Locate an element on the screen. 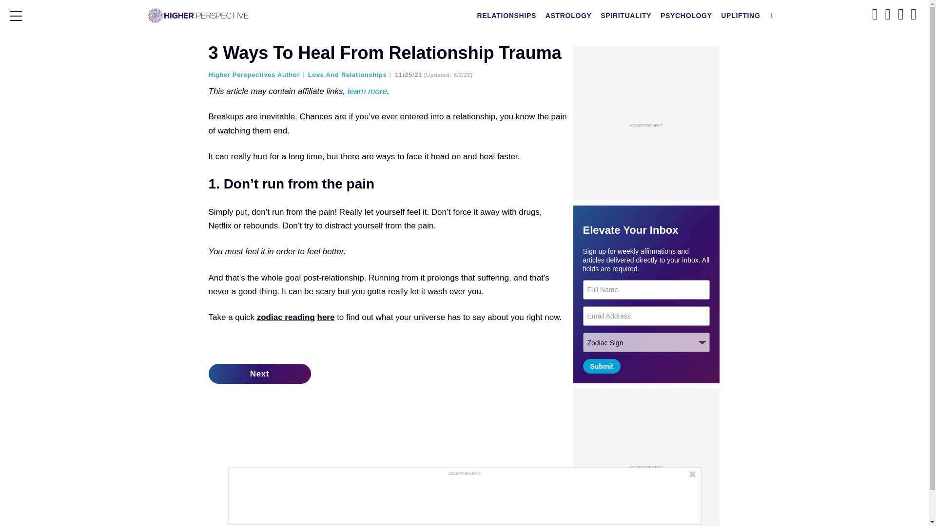 The image size is (936, 526). Love And Relationships is located at coordinates (350, 74).